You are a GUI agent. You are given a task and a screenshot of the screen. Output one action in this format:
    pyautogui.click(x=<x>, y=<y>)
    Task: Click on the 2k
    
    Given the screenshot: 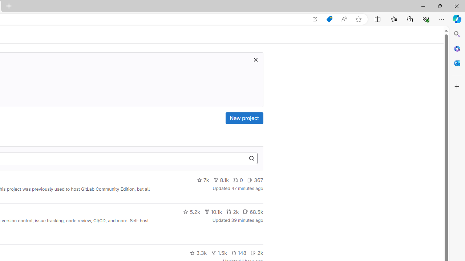 What is the action you would take?
    pyautogui.click(x=256, y=253)
    